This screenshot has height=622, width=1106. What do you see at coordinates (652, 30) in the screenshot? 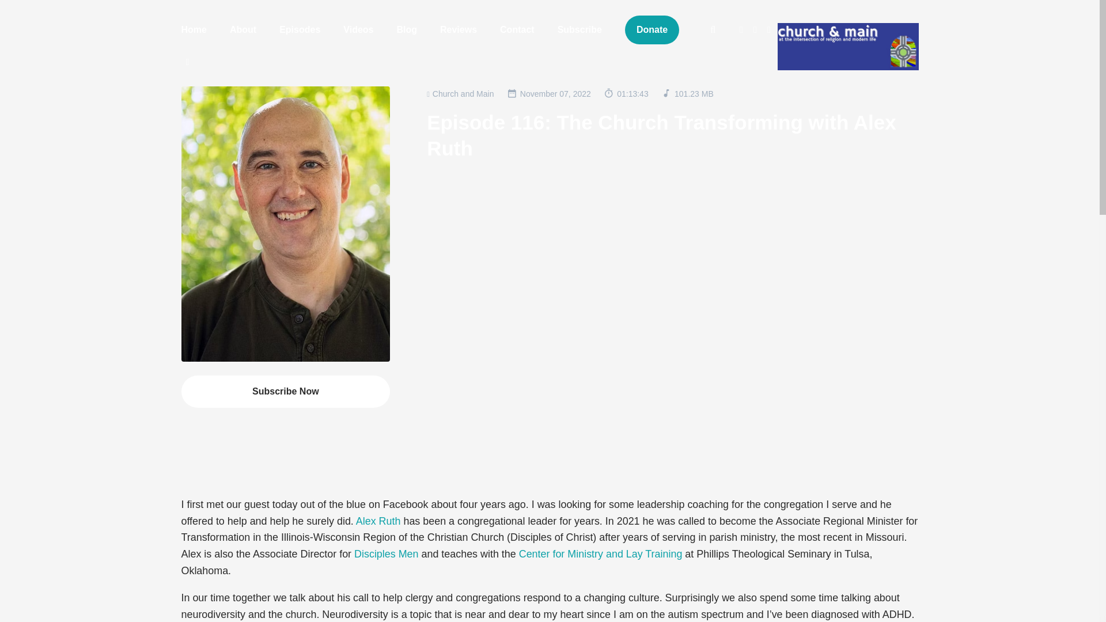
I see `Donate` at bounding box center [652, 30].